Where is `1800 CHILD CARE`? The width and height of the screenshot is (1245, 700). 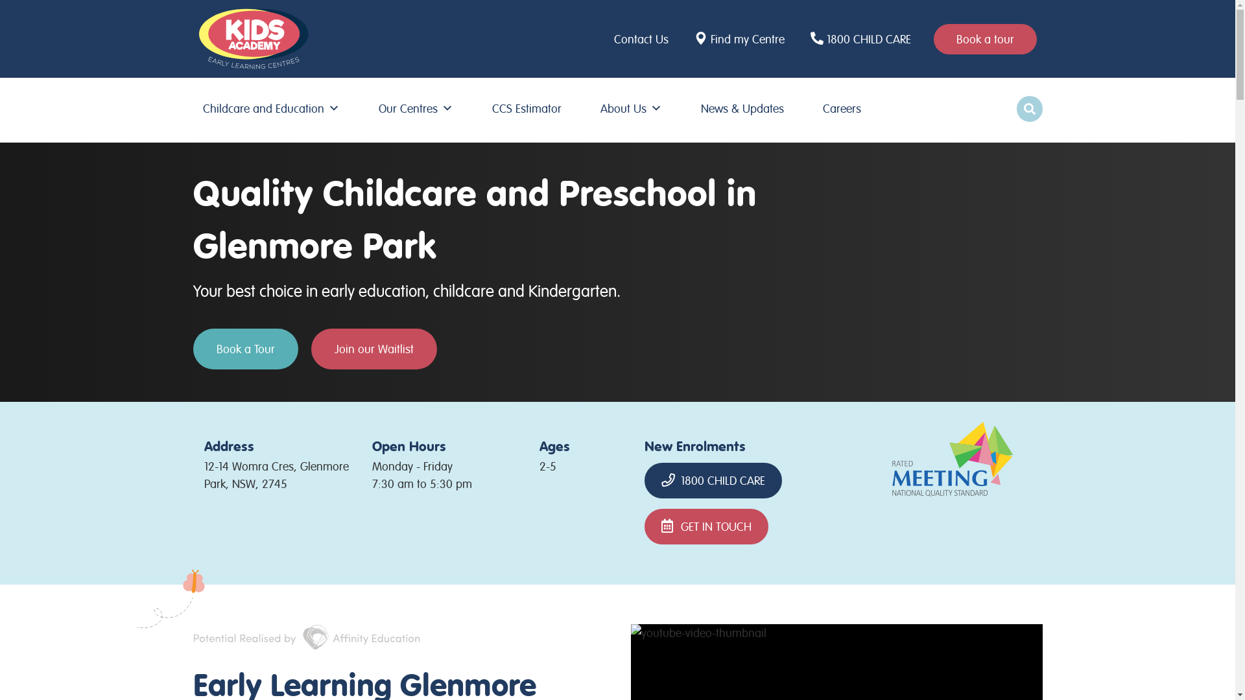
1800 CHILD CARE is located at coordinates (713, 481).